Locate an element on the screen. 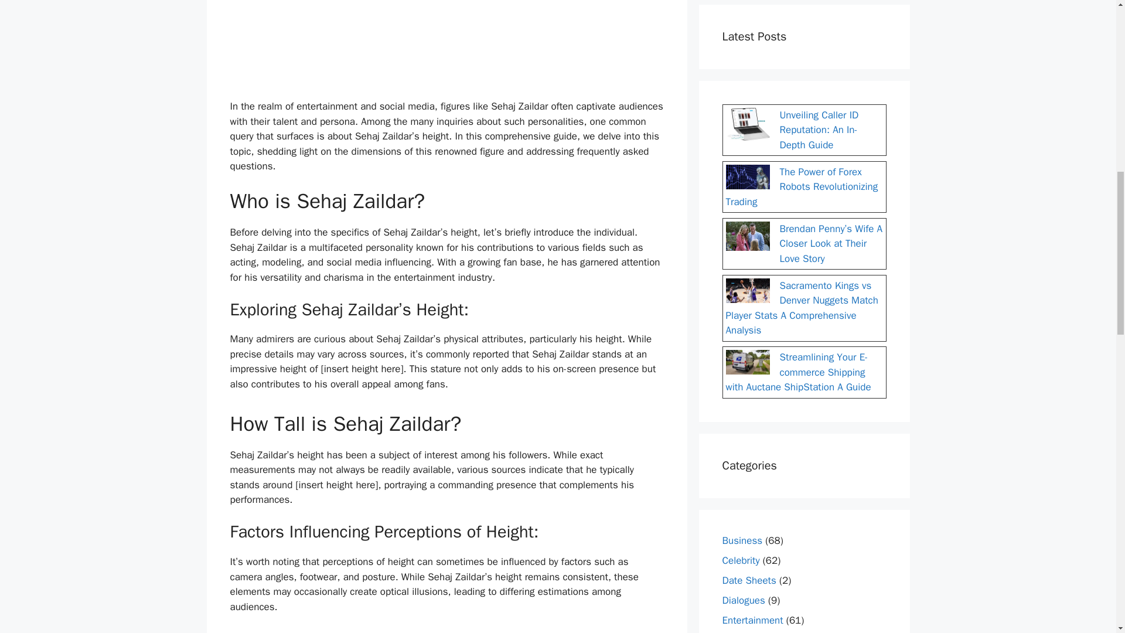  Unveiling Caller ID Reputation: An In-Depth Guide is located at coordinates (819, 130).